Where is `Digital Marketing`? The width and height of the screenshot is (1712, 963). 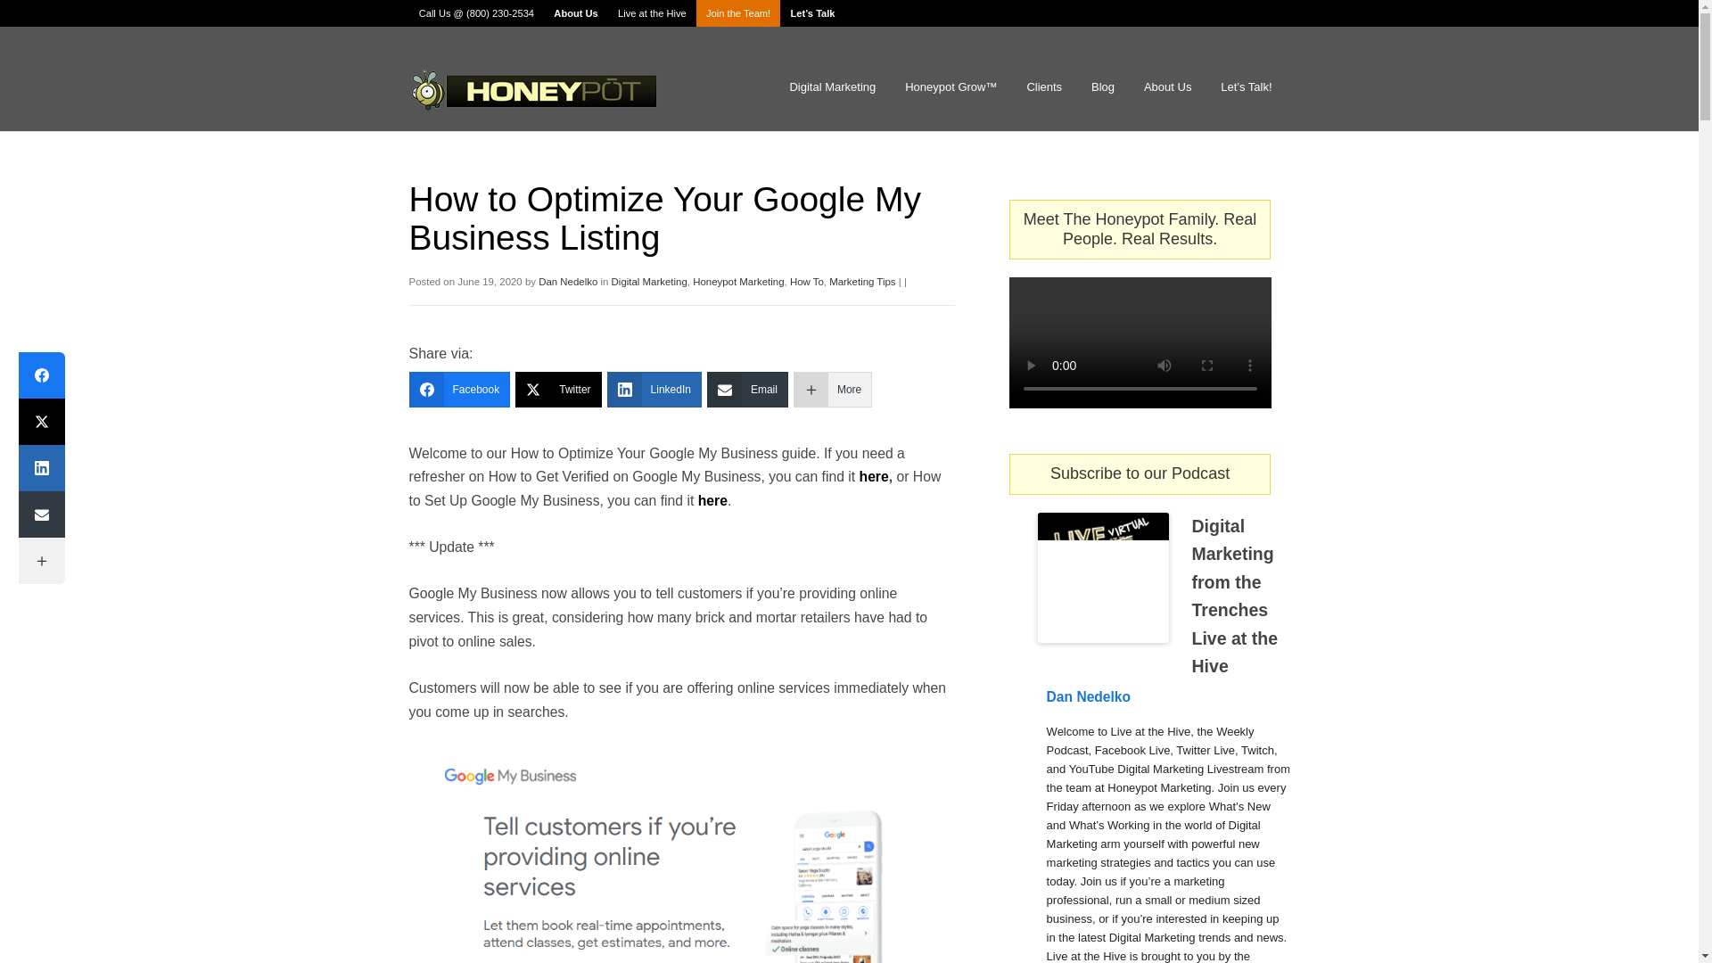
Digital Marketing is located at coordinates (649, 281).